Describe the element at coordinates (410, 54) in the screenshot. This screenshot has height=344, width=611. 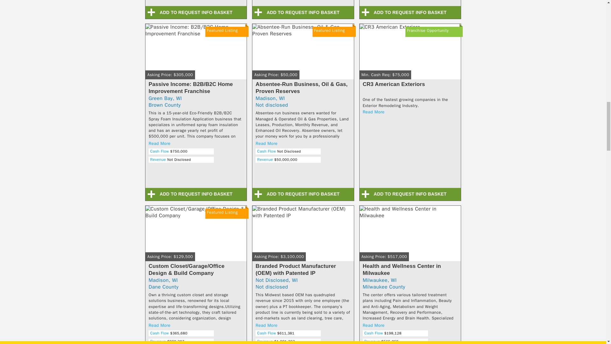
I see `CR3 American Exteriors` at that location.